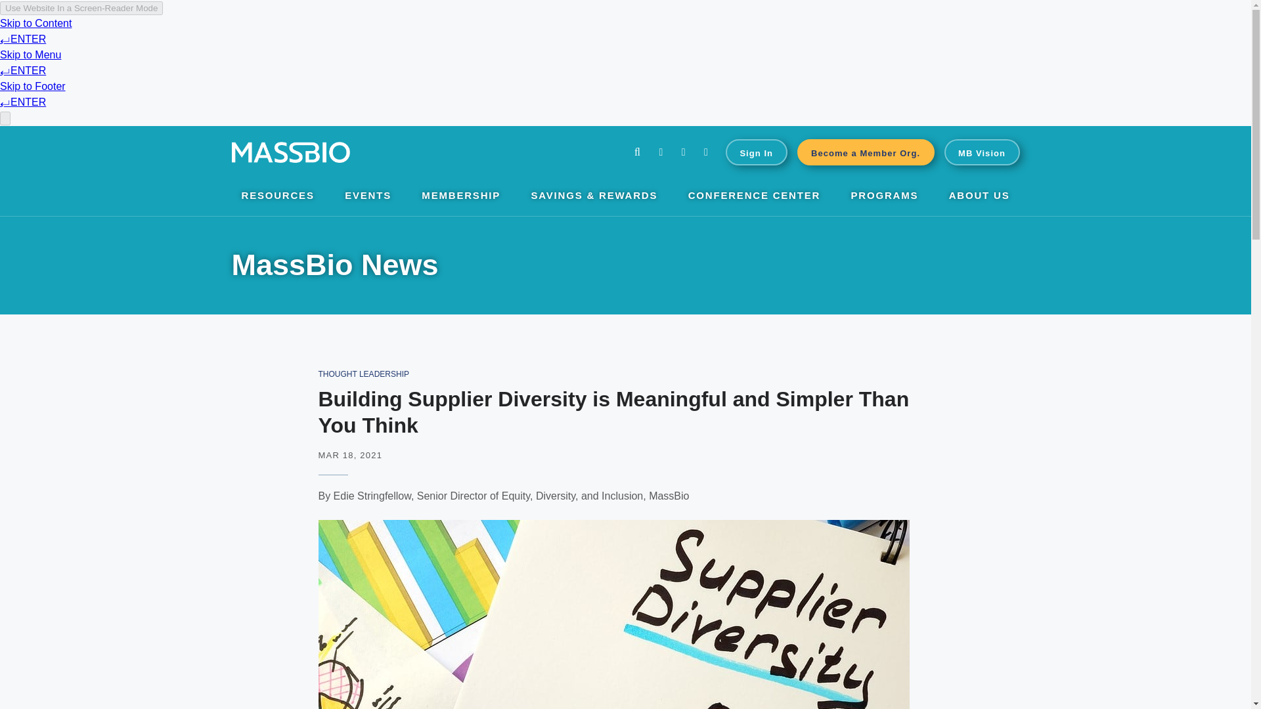 Image resolution: width=1261 pixels, height=709 pixels. I want to click on Become a Member Org., so click(866, 152).